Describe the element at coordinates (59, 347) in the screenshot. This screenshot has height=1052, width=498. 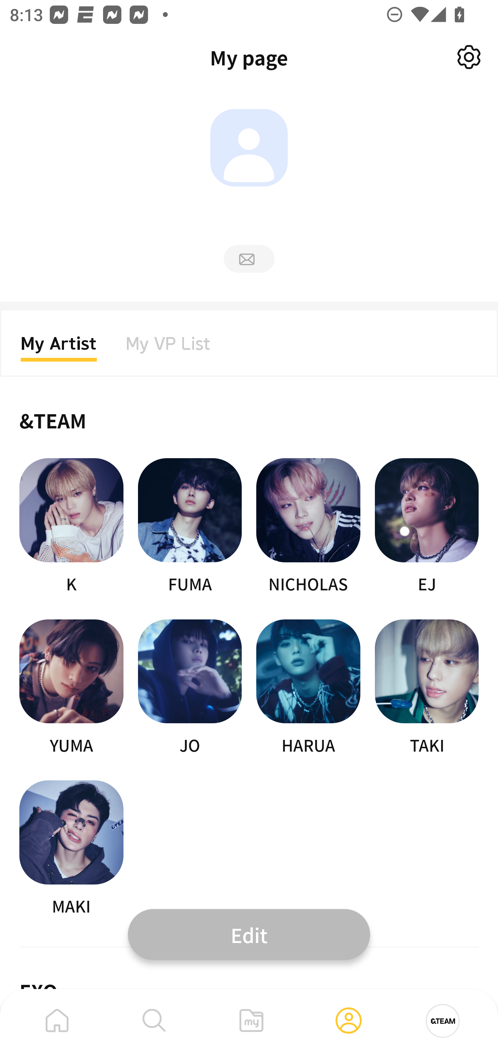
I see `My Artist` at that location.